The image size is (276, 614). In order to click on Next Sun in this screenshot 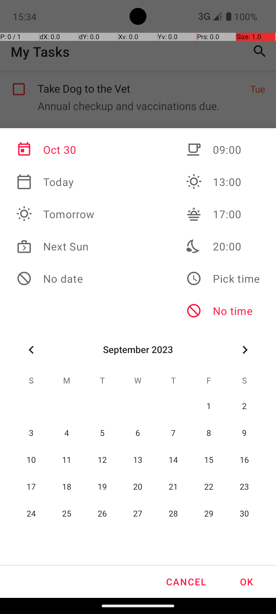, I will do `click(55, 246)`.